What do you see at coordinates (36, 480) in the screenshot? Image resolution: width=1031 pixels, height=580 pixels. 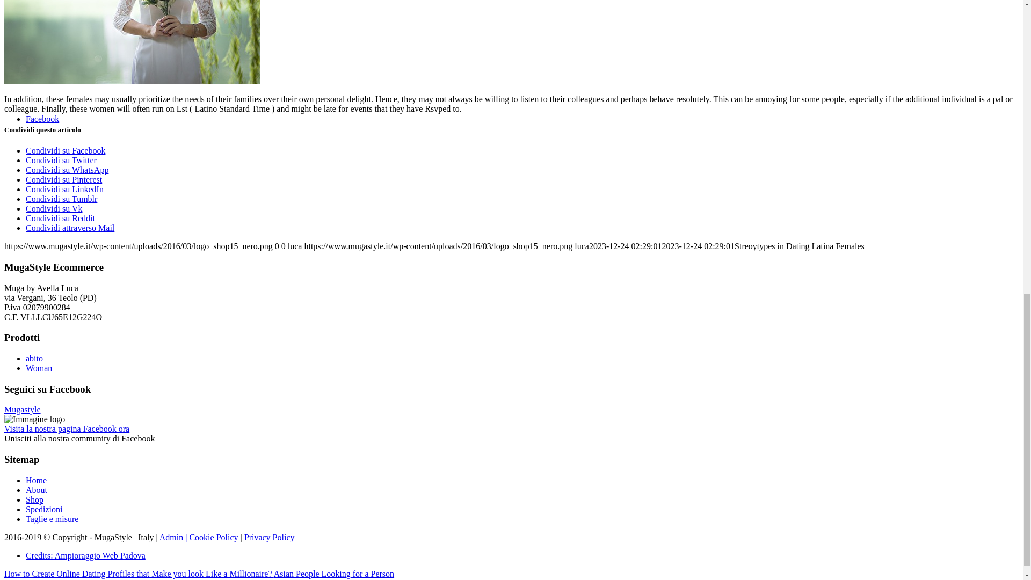 I see `Home` at bounding box center [36, 480].